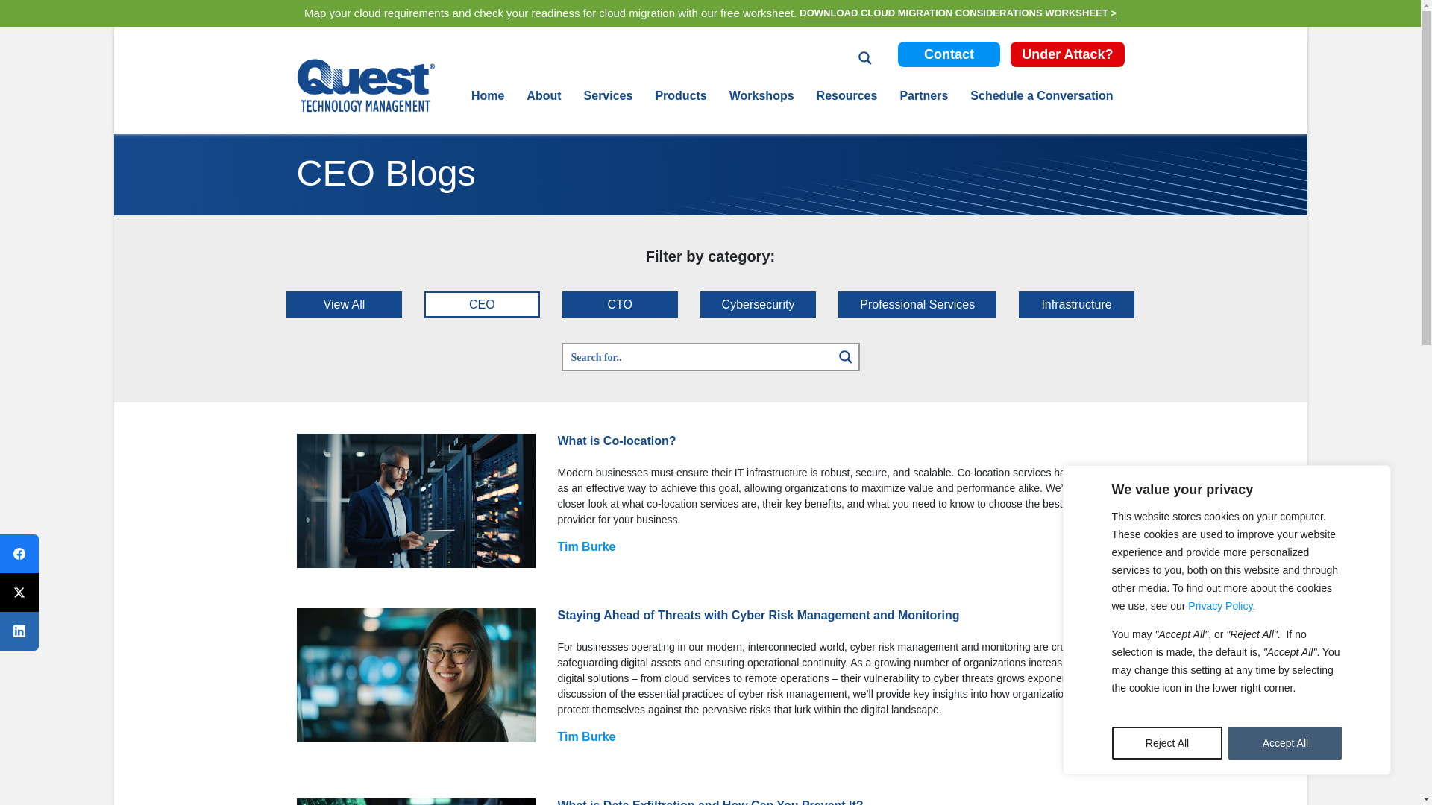 This screenshot has width=1432, height=805. Describe the element at coordinates (1167, 743) in the screenshot. I see `Reject All` at that location.